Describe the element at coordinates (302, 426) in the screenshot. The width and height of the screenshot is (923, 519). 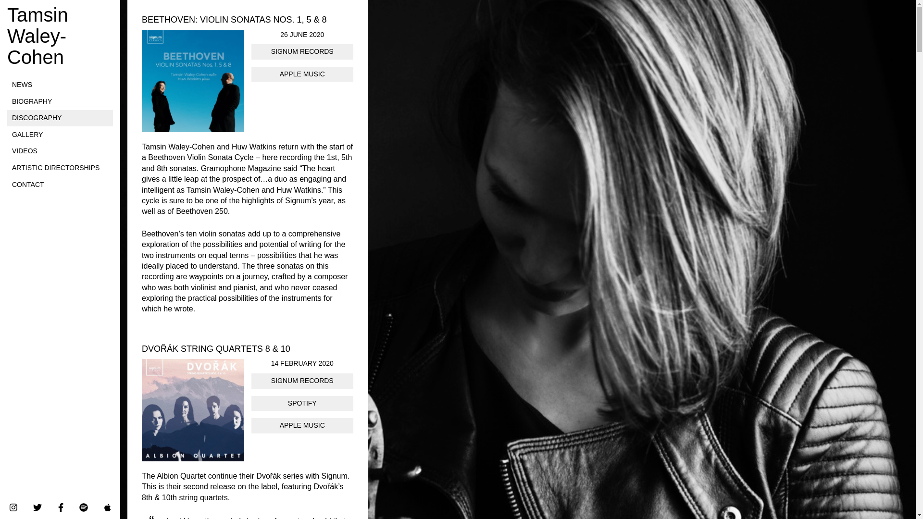
I see `APPLE MUSIC` at that location.